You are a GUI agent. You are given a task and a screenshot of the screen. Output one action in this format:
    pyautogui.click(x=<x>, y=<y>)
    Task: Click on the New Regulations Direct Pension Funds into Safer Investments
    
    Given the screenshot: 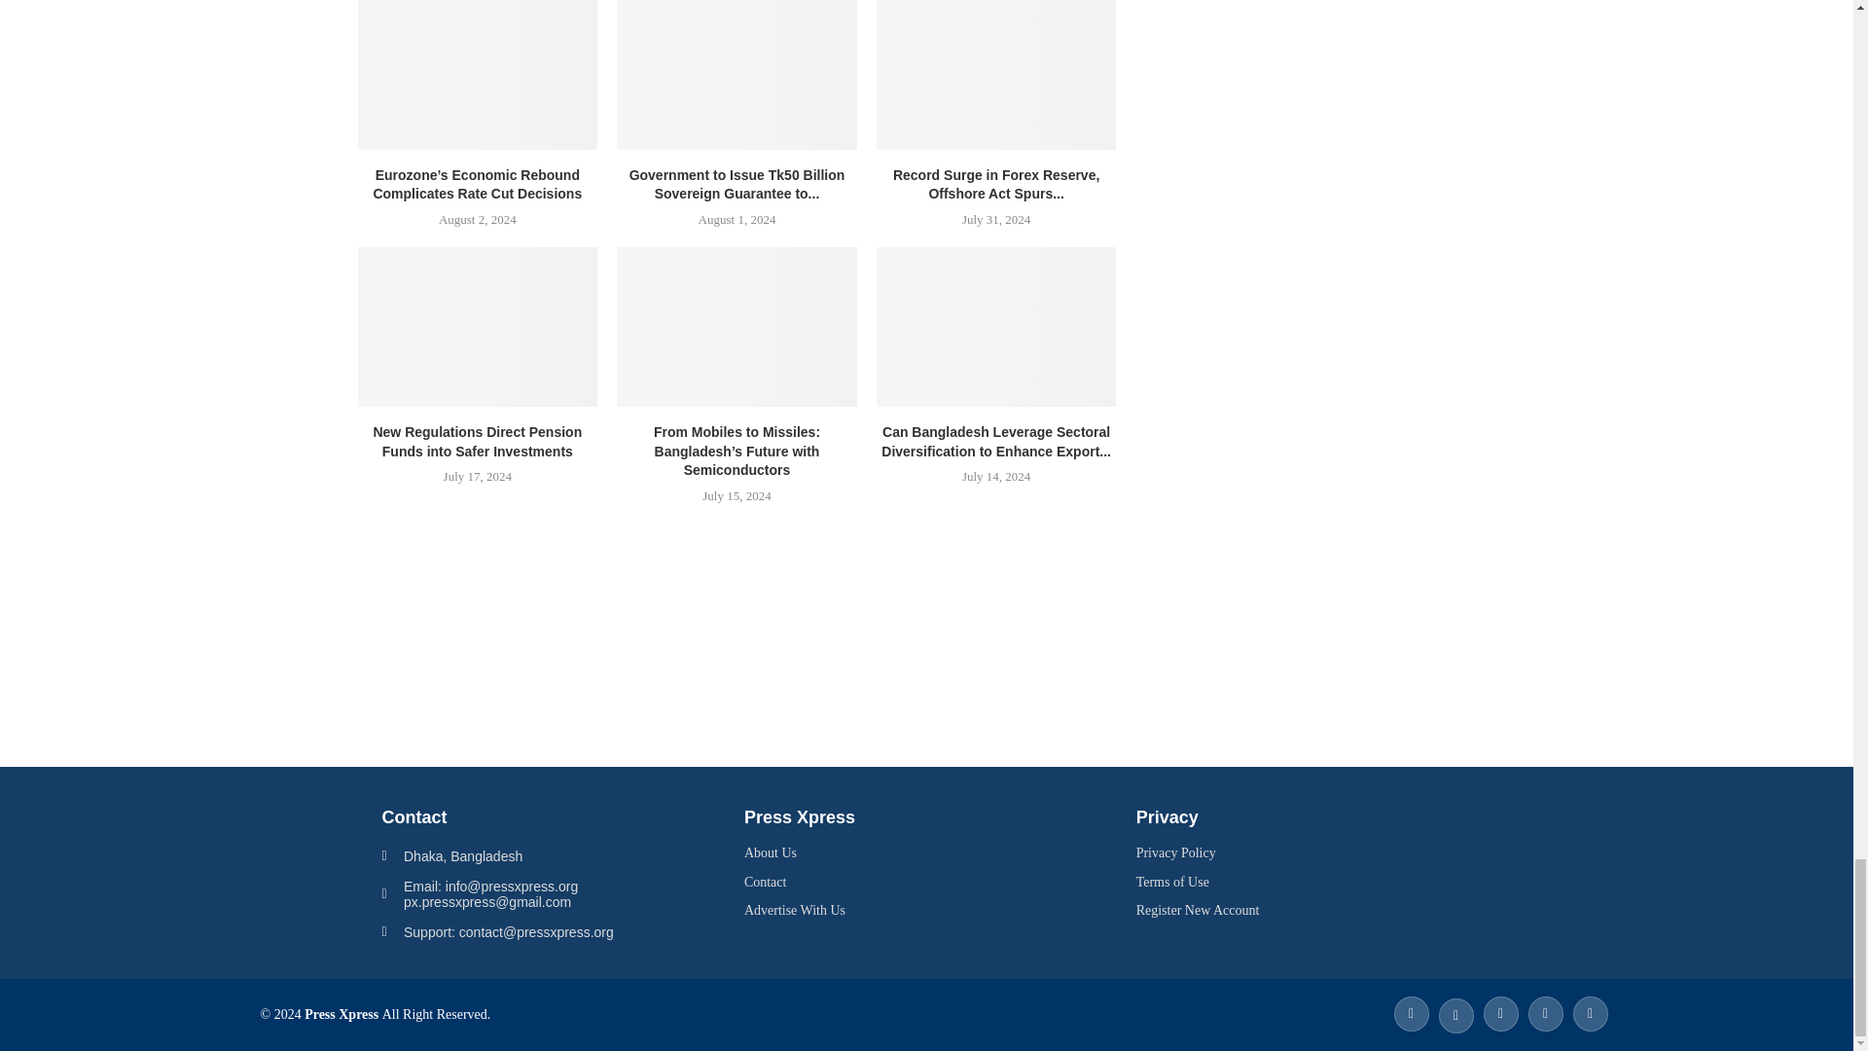 What is the action you would take?
    pyautogui.click(x=478, y=326)
    